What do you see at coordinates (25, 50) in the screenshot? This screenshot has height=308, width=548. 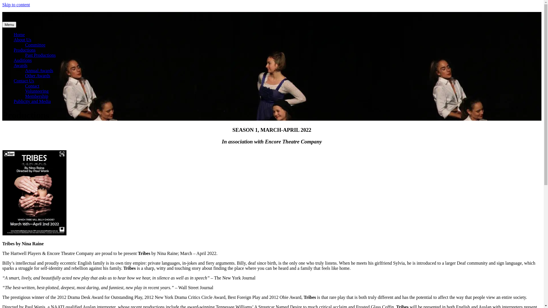 I see `Productions` at bounding box center [25, 50].